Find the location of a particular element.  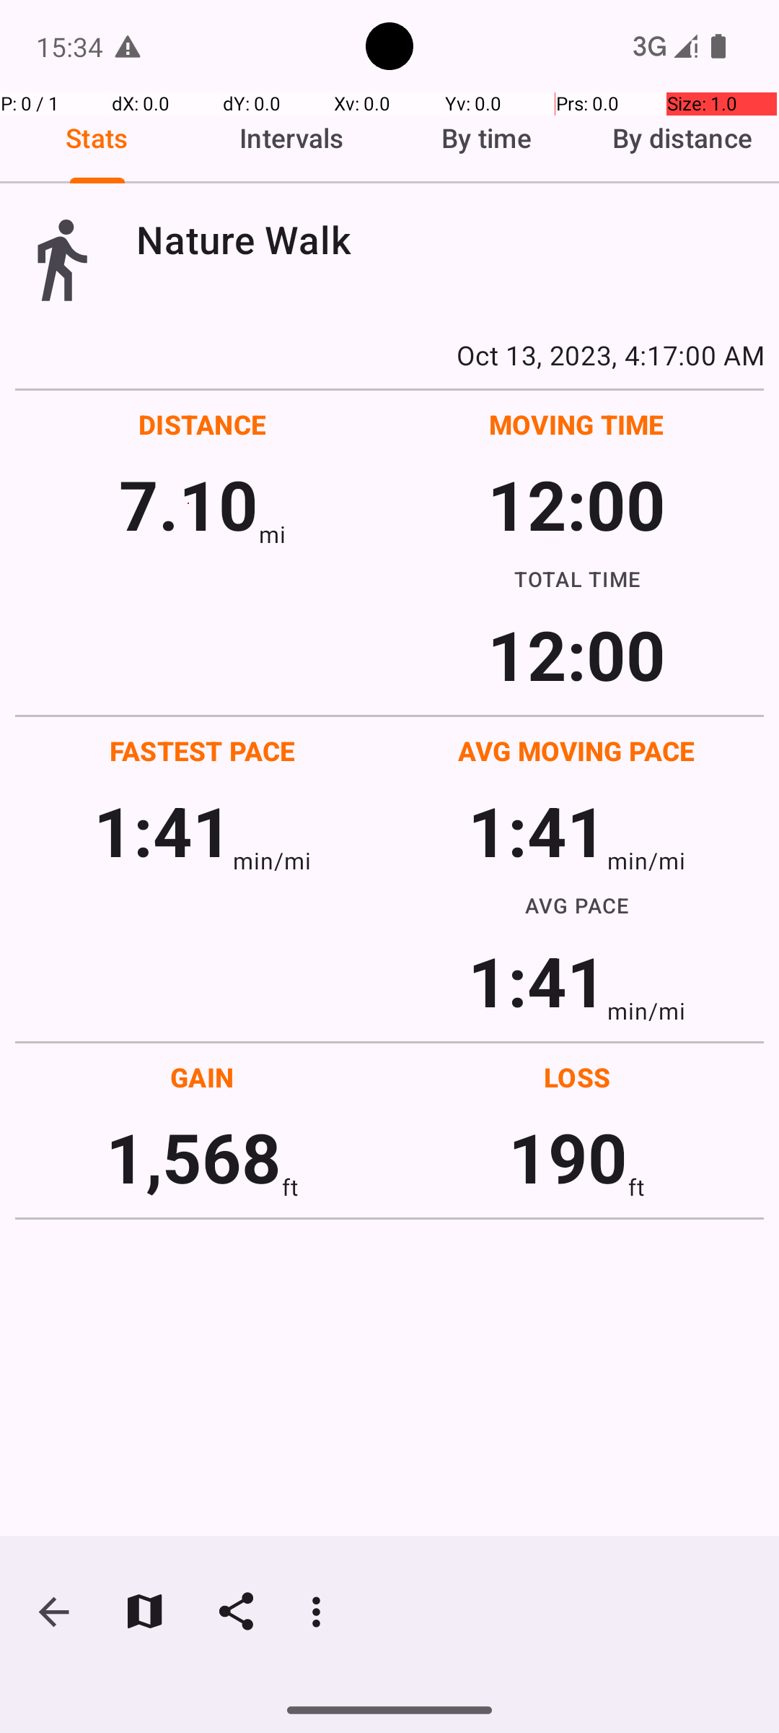

12:00 is located at coordinates (577, 504).